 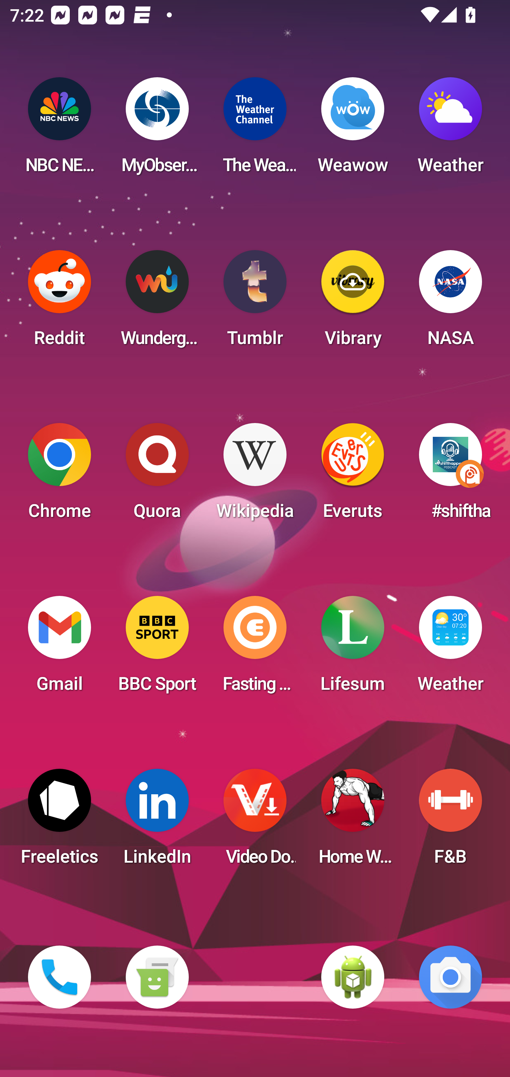 What do you see at coordinates (59, 977) in the screenshot?
I see `Phone` at bounding box center [59, 977].